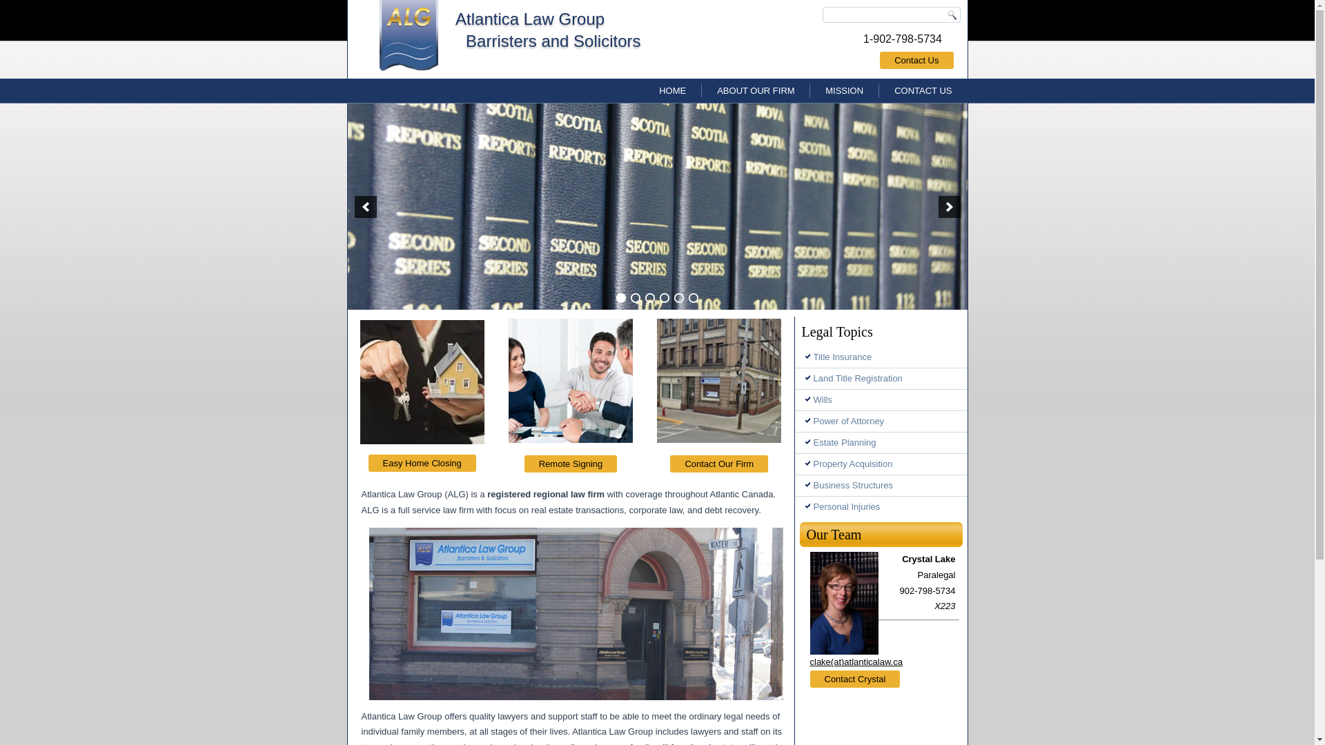 The image size is (1325, 745). Describe the element at coordinates (881, 421) in the screenshot. I see `Power of Attorney` at that location.